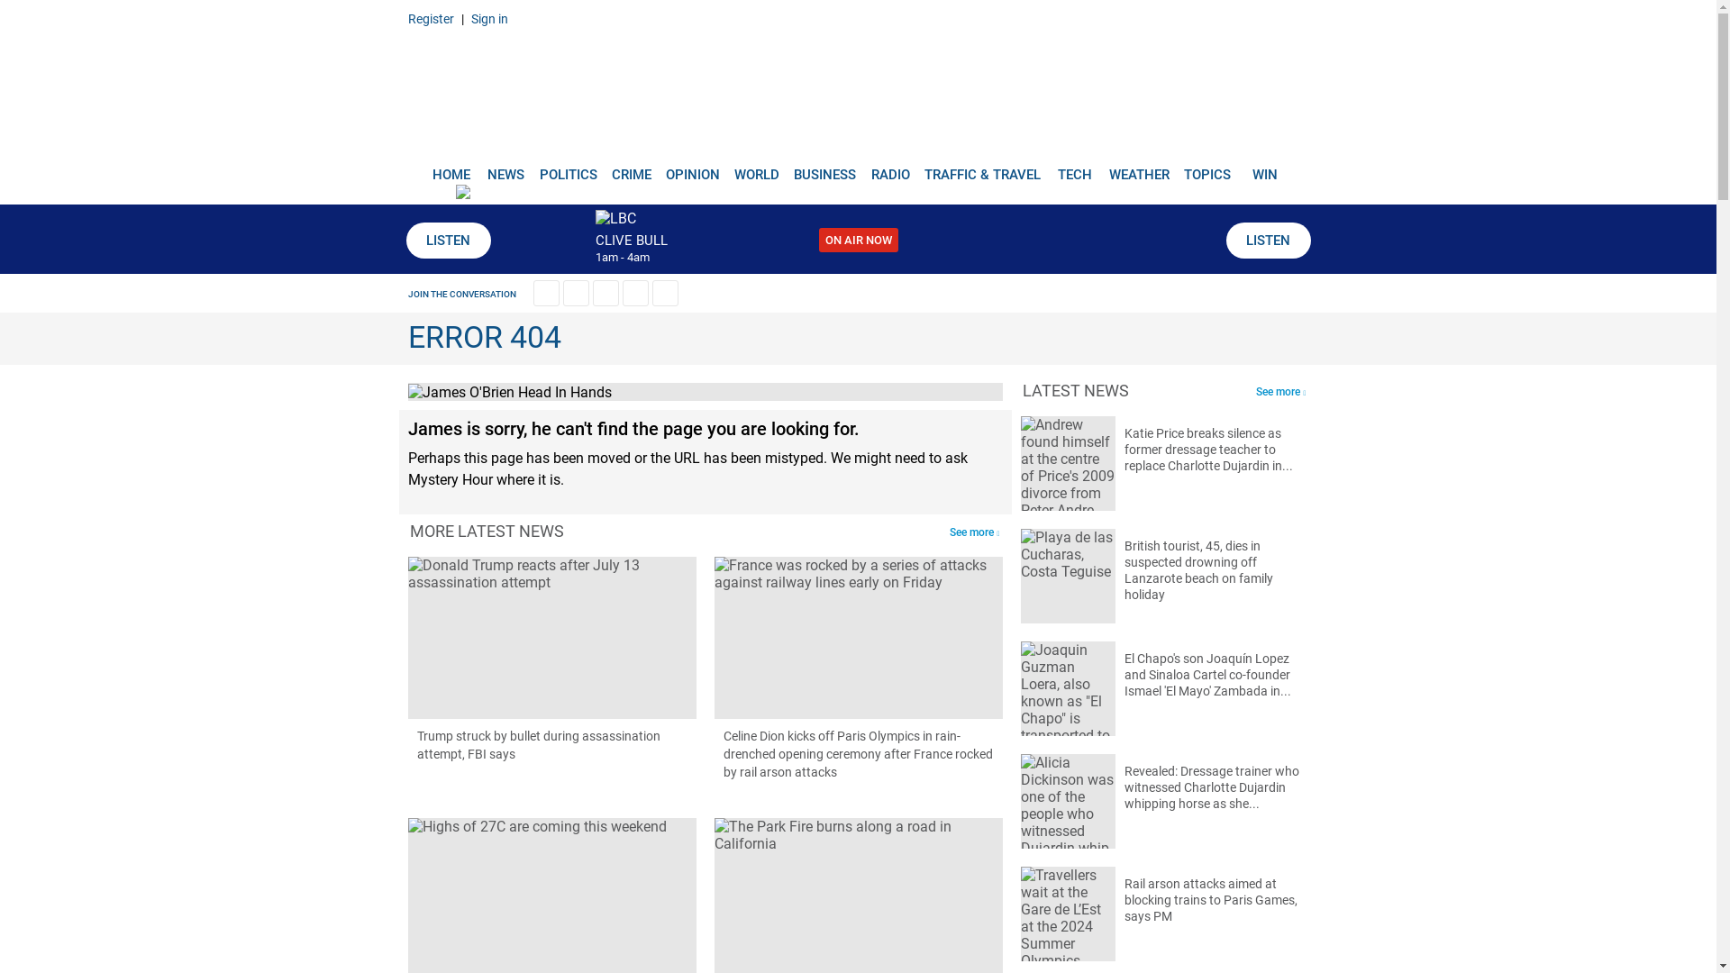  I want to click on Register, so click(430, 18).